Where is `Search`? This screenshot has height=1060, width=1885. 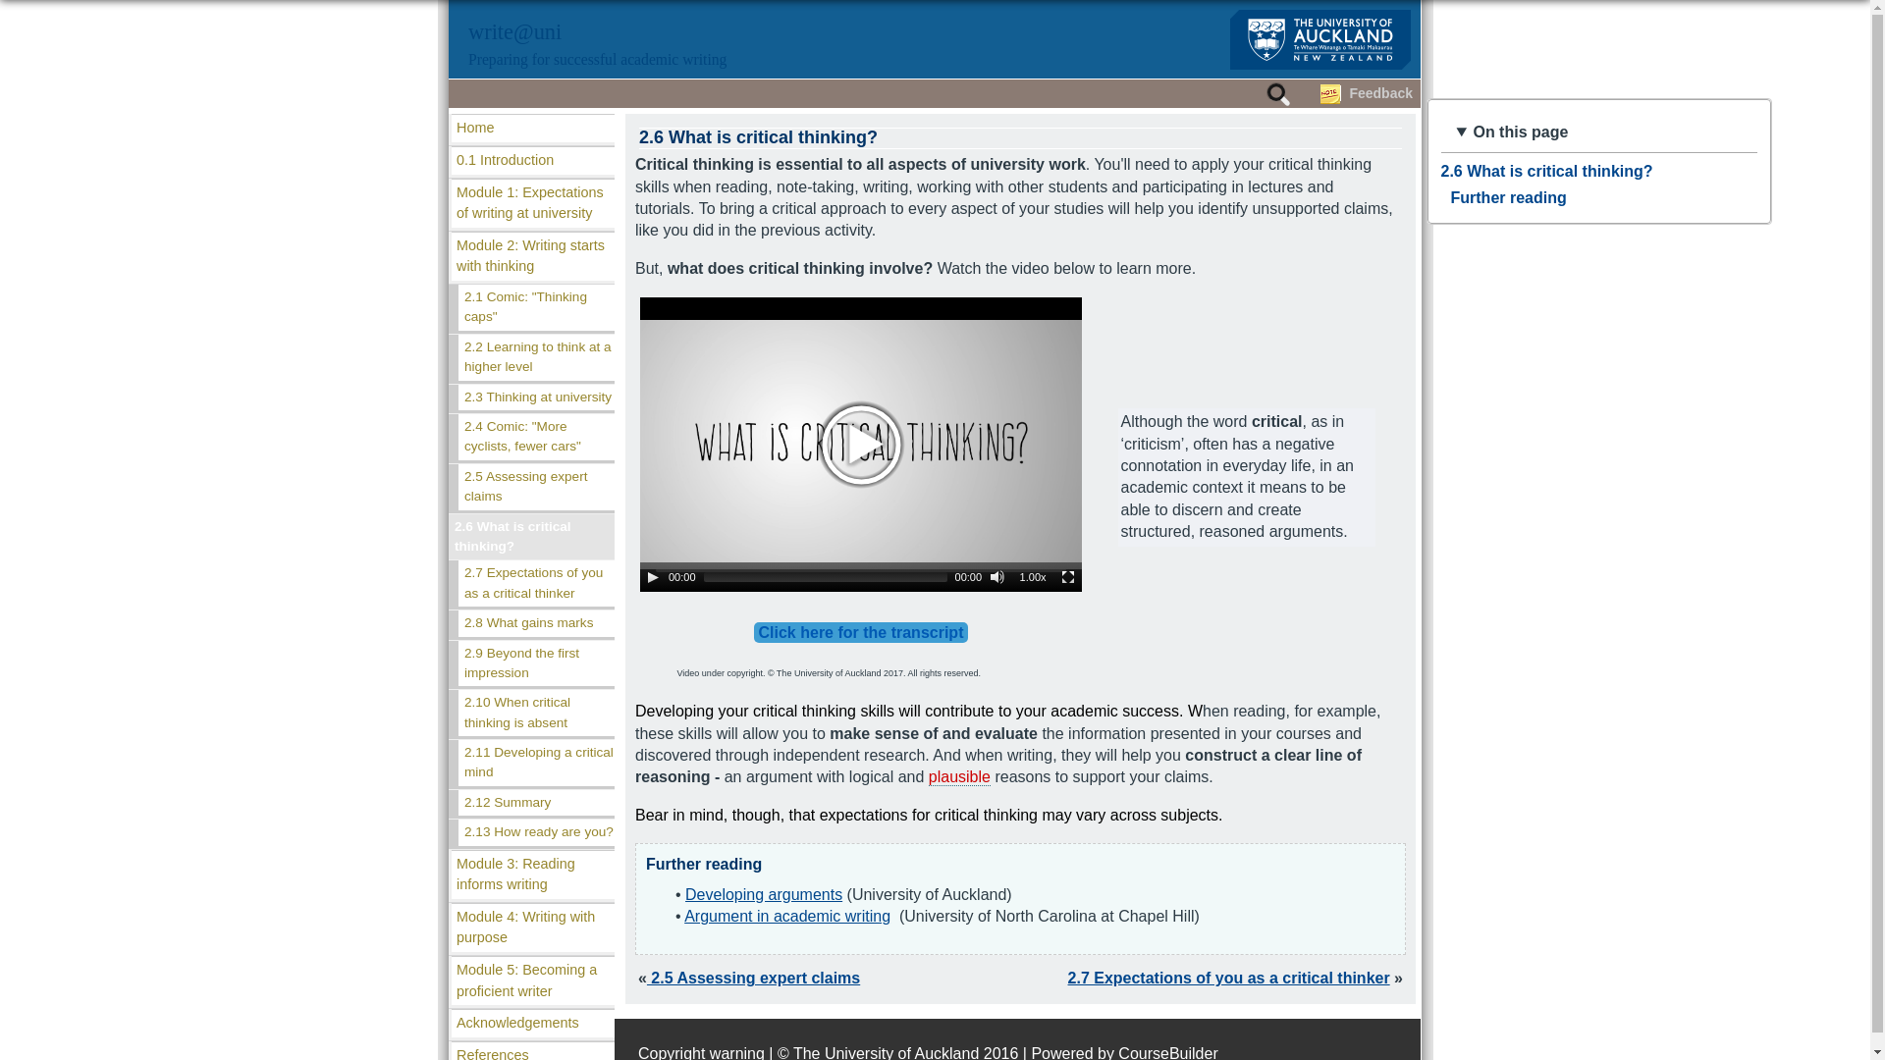
Search is located at coordinates (1300, 116).